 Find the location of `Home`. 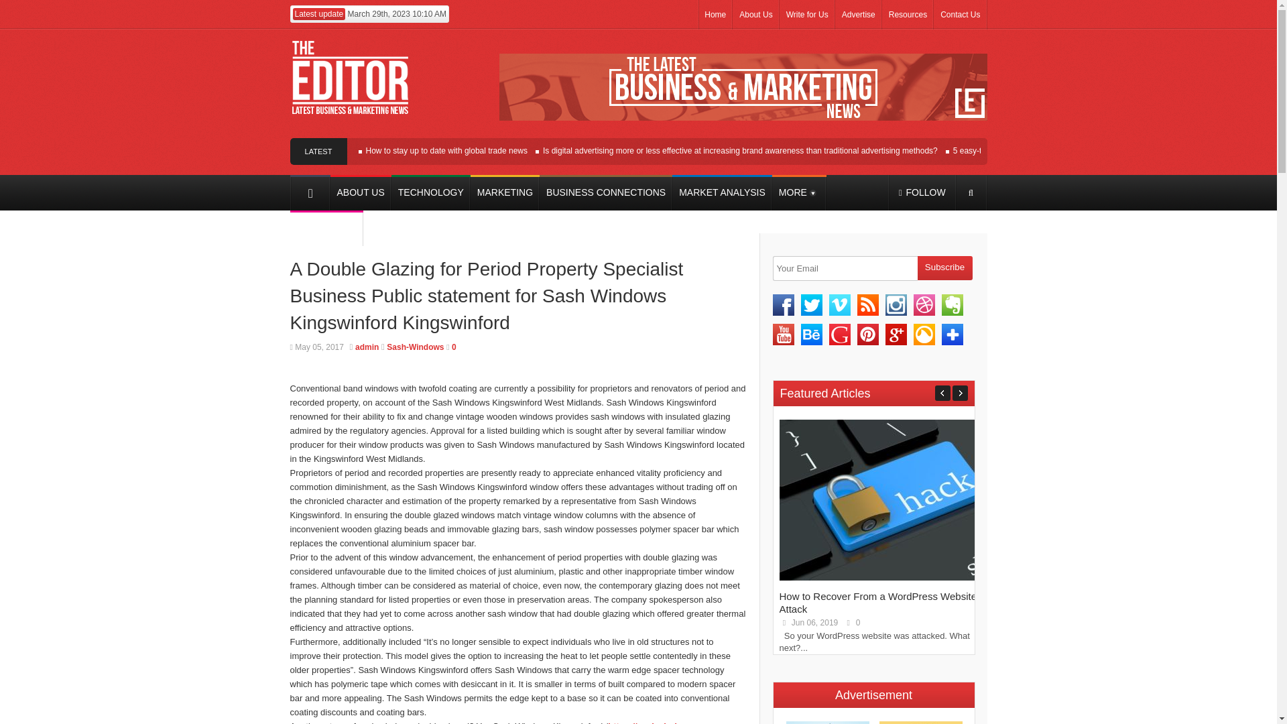

Home is located at coordinates (715, 15).